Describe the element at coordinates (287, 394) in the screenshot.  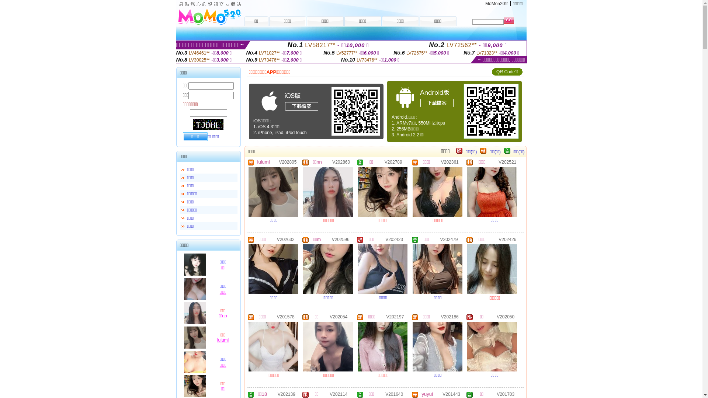
I see `V202139` at that location.